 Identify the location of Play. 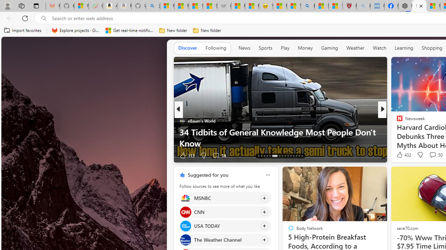
(285, 48).